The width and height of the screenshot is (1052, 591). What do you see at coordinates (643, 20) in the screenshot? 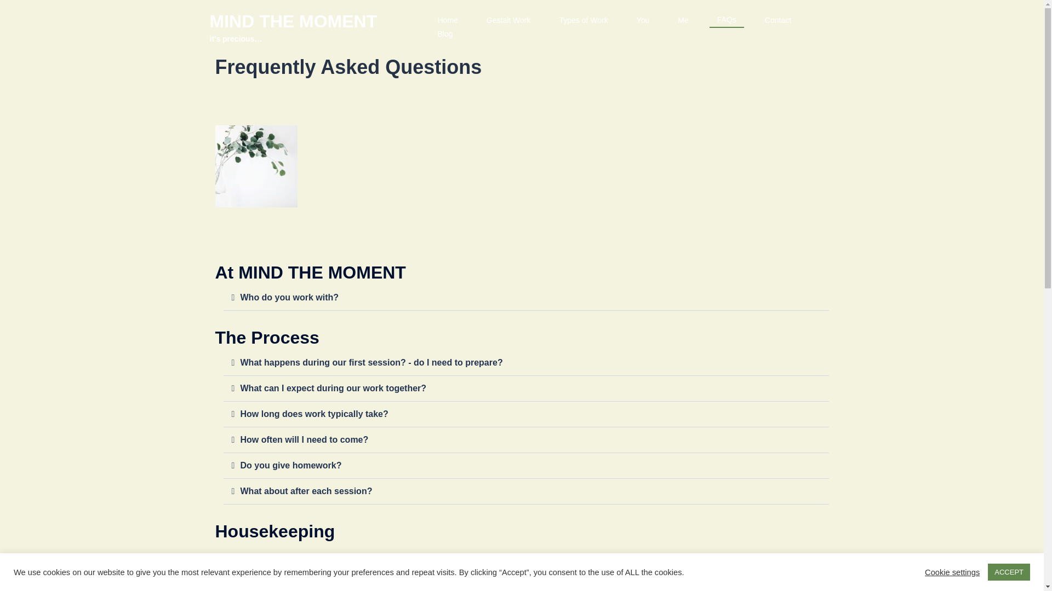
I see `You` at bounding box center [643, 20].